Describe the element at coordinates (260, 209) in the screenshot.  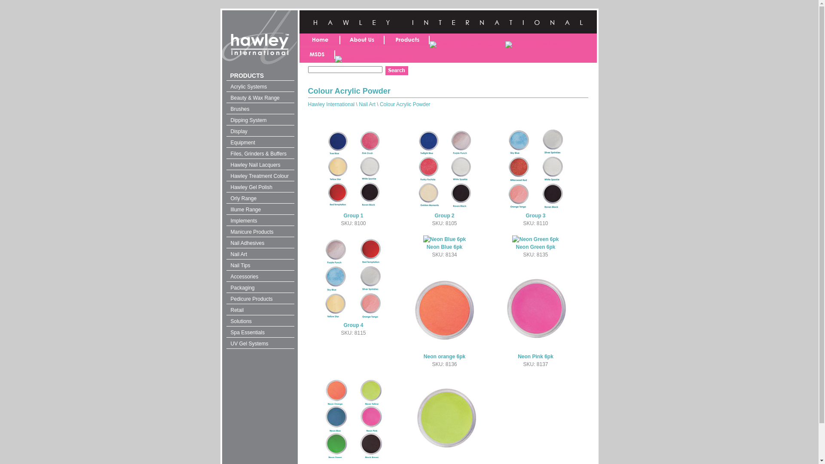
I see `Illume Range` at that location.